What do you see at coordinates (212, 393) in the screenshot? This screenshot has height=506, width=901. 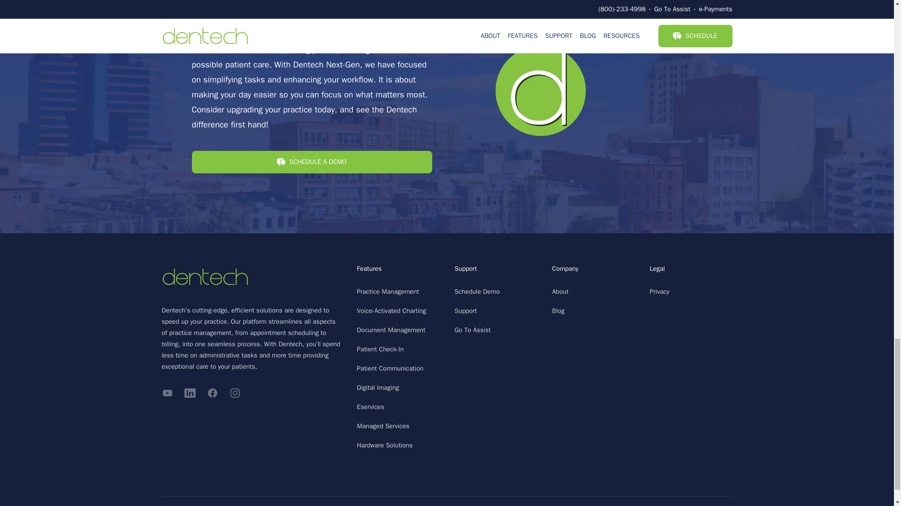 I see `Facebook` at bounding box center [212, 393].